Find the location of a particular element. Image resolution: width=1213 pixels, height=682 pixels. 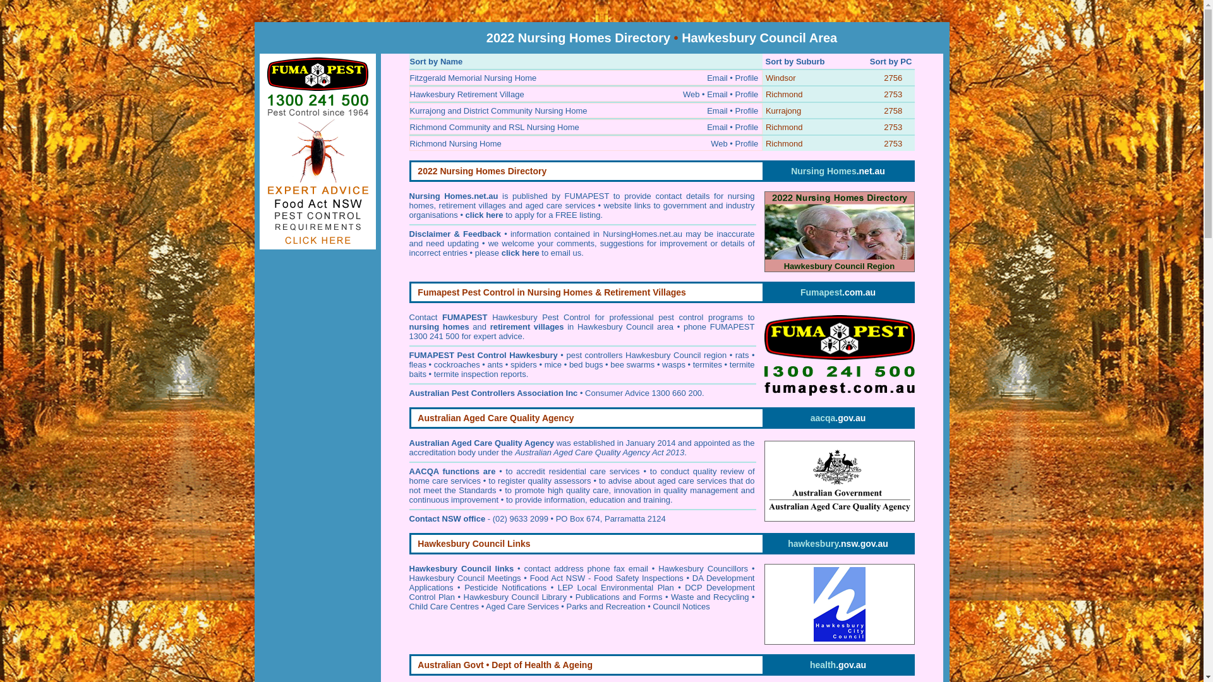

Publications and Forms is located at coordinates (619, 597).